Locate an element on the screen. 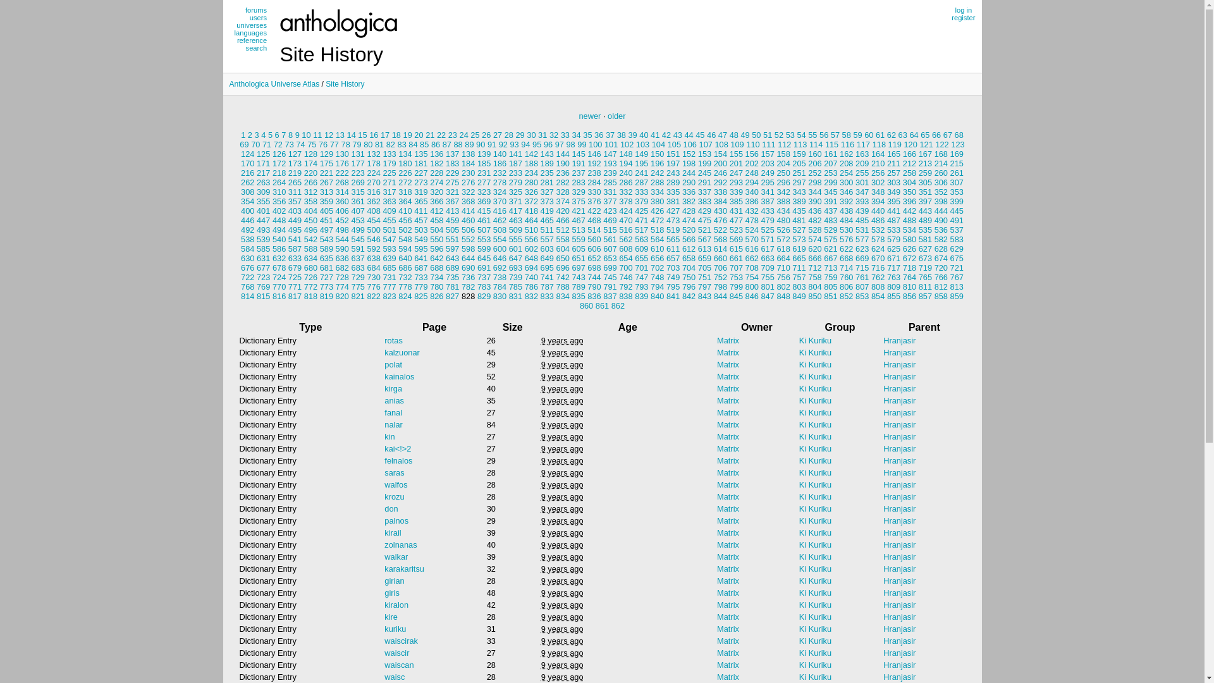  790 is located at coordinates (594, 287).